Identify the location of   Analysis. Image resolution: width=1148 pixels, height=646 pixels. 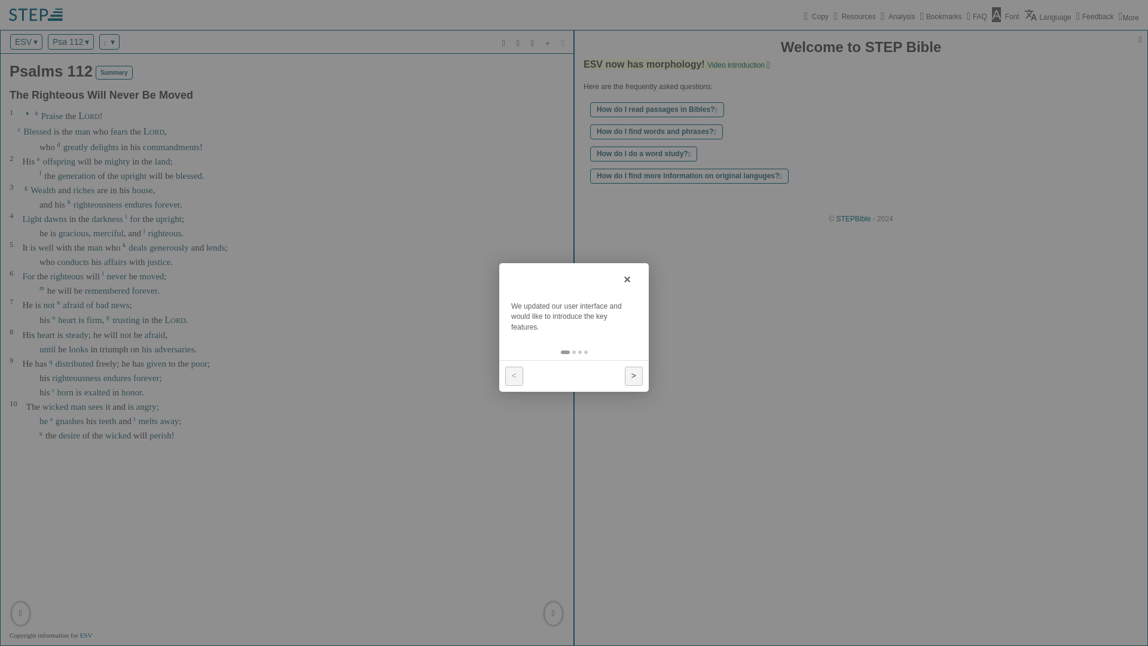
(896, 16).